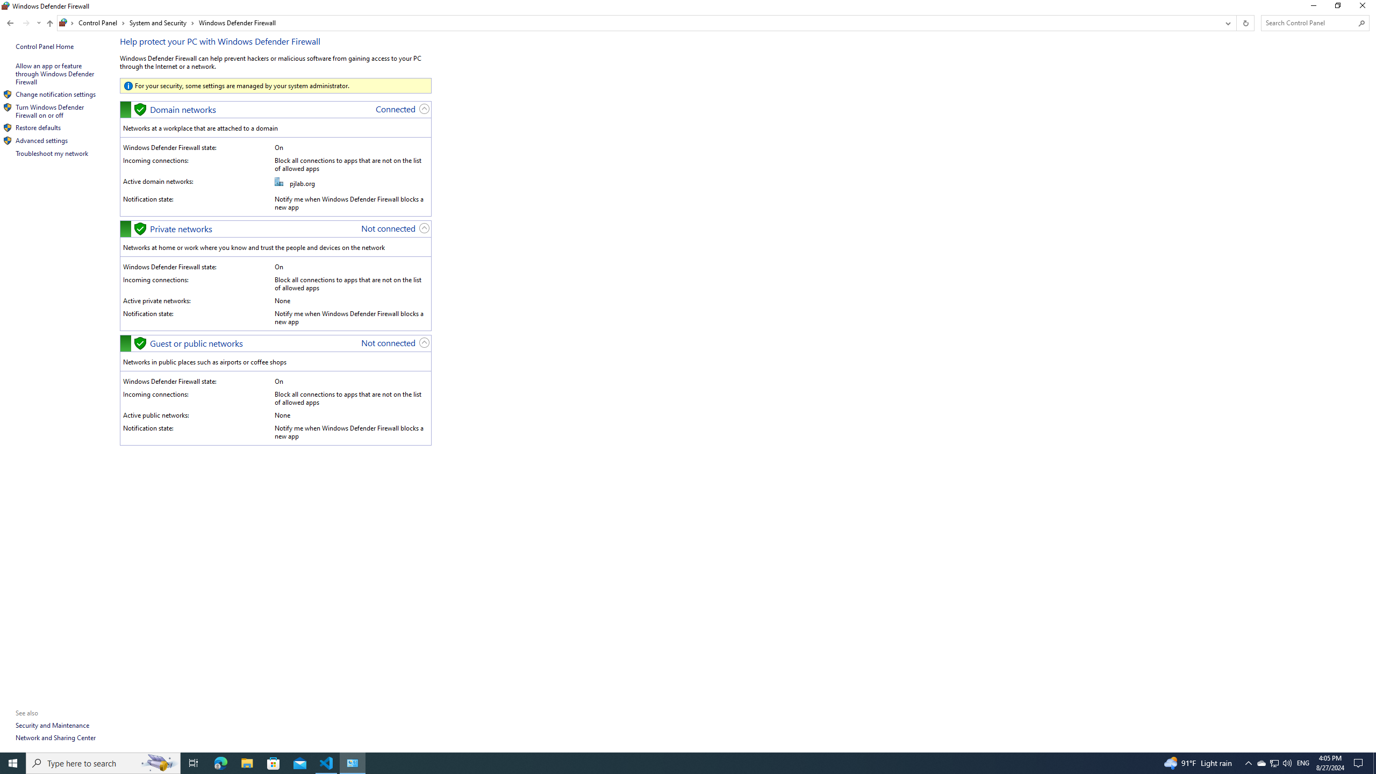  I want to click on Advanced settings, so click(42, 140).